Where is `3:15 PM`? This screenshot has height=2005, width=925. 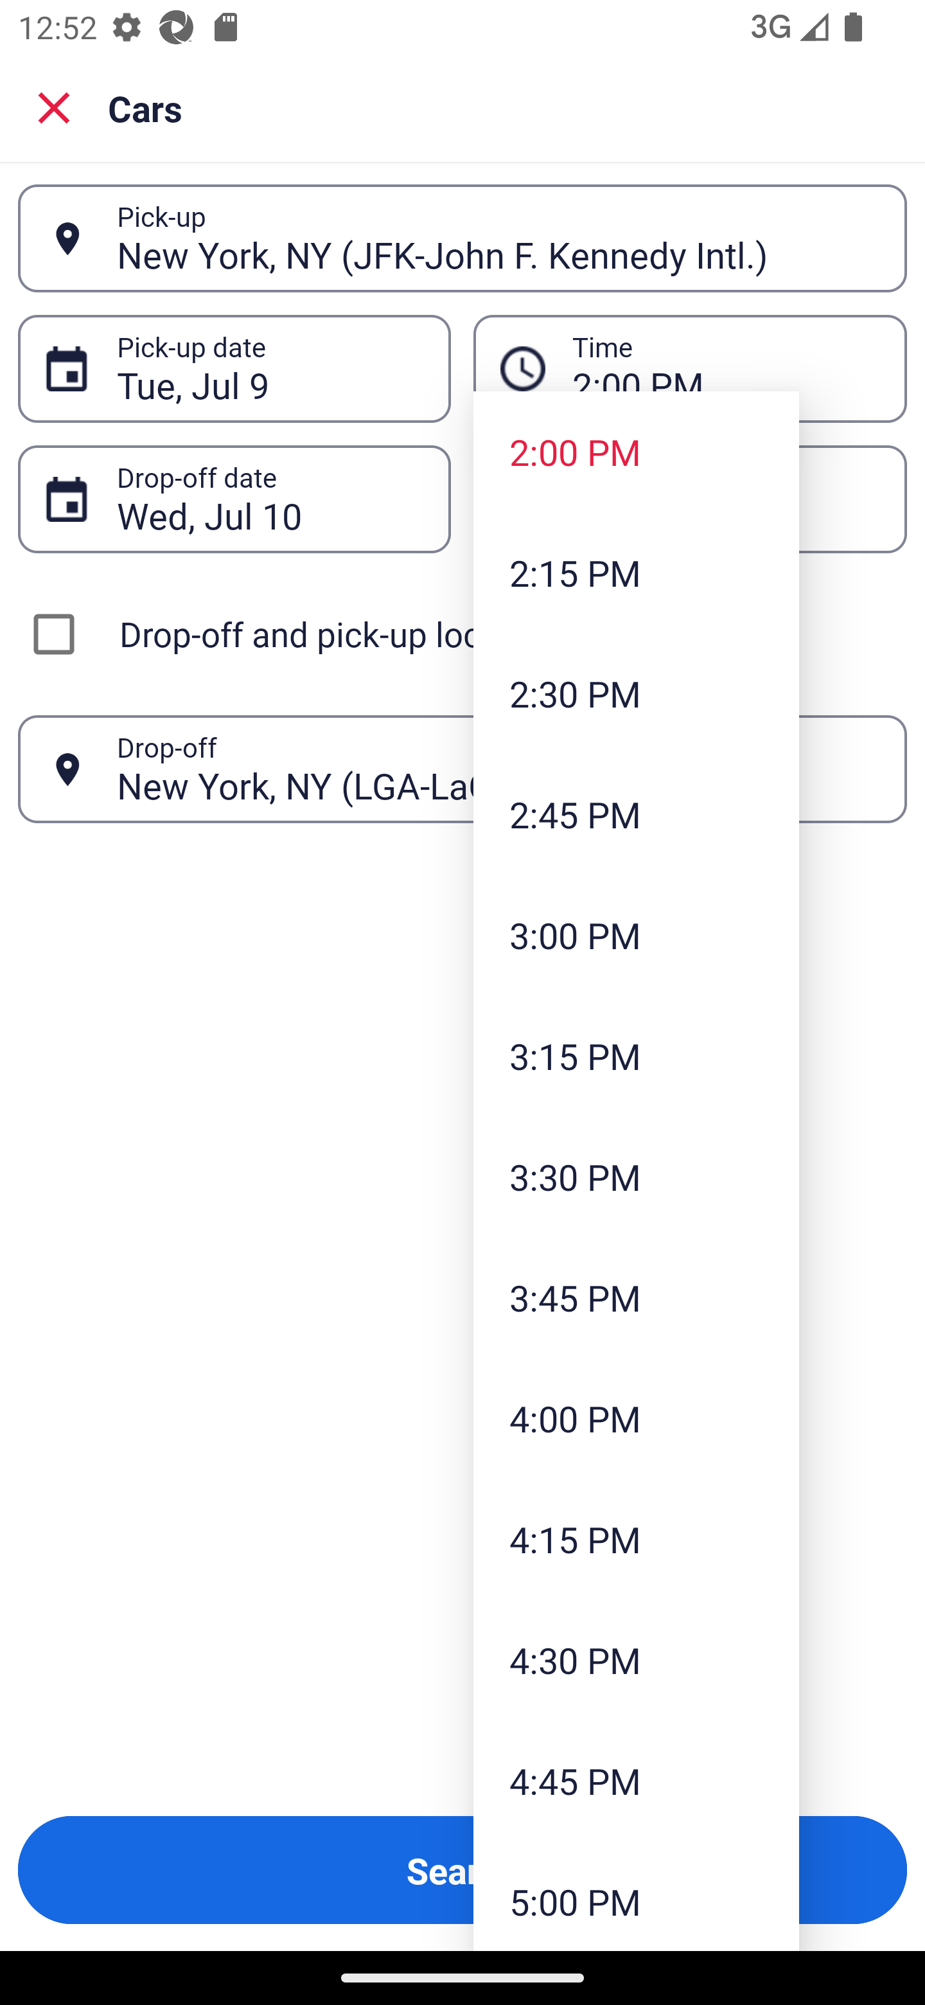
3:15 PM is located at coordinates (636, 1055).